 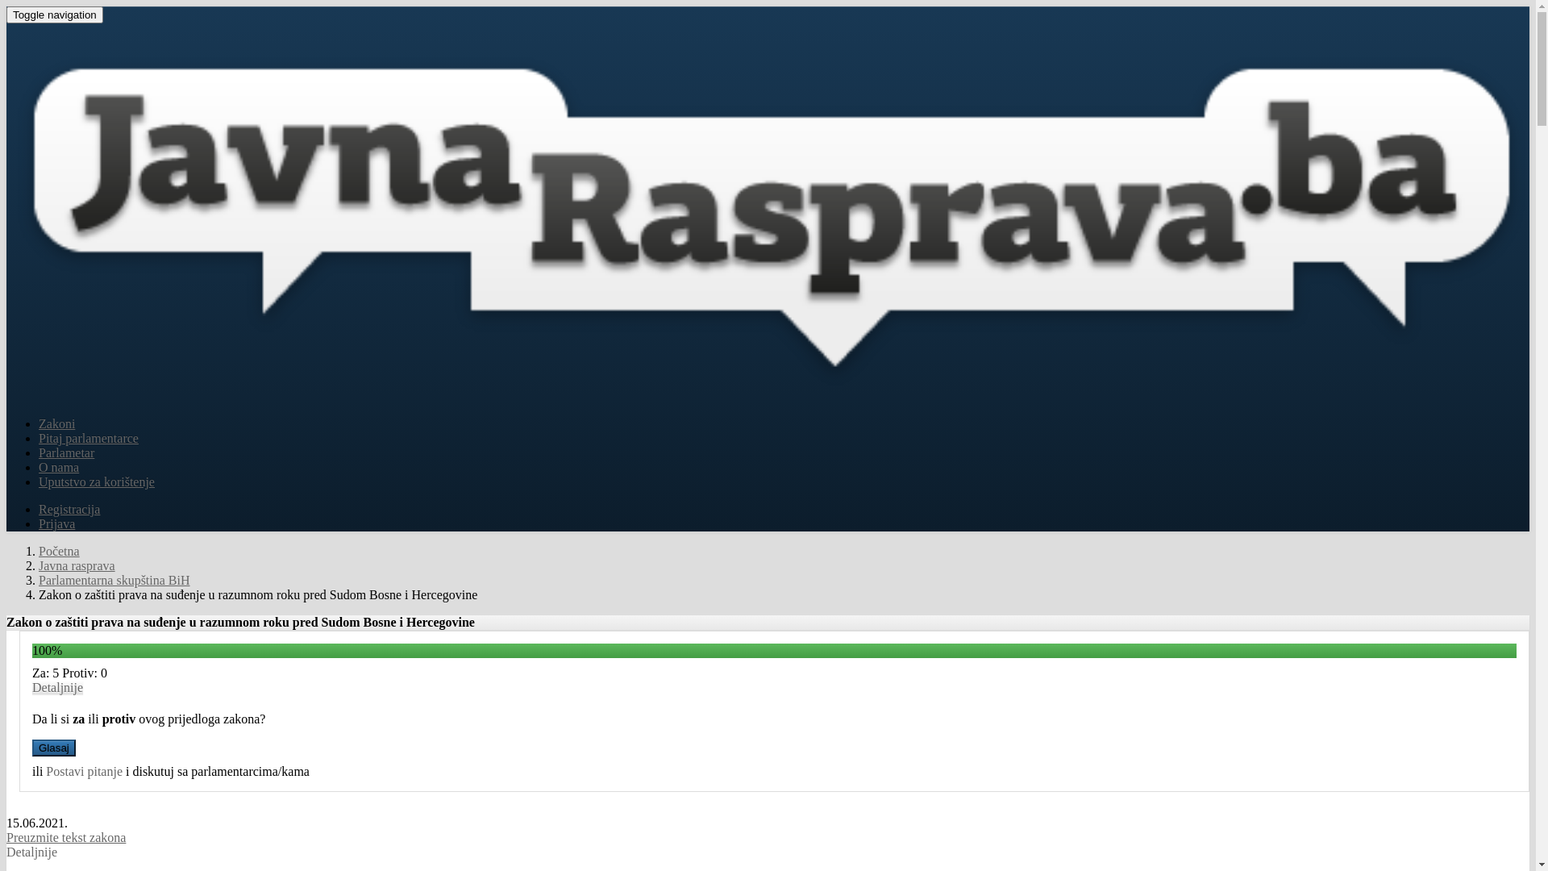 I want to click on Javna rasprava, so click(x=77, y=566).